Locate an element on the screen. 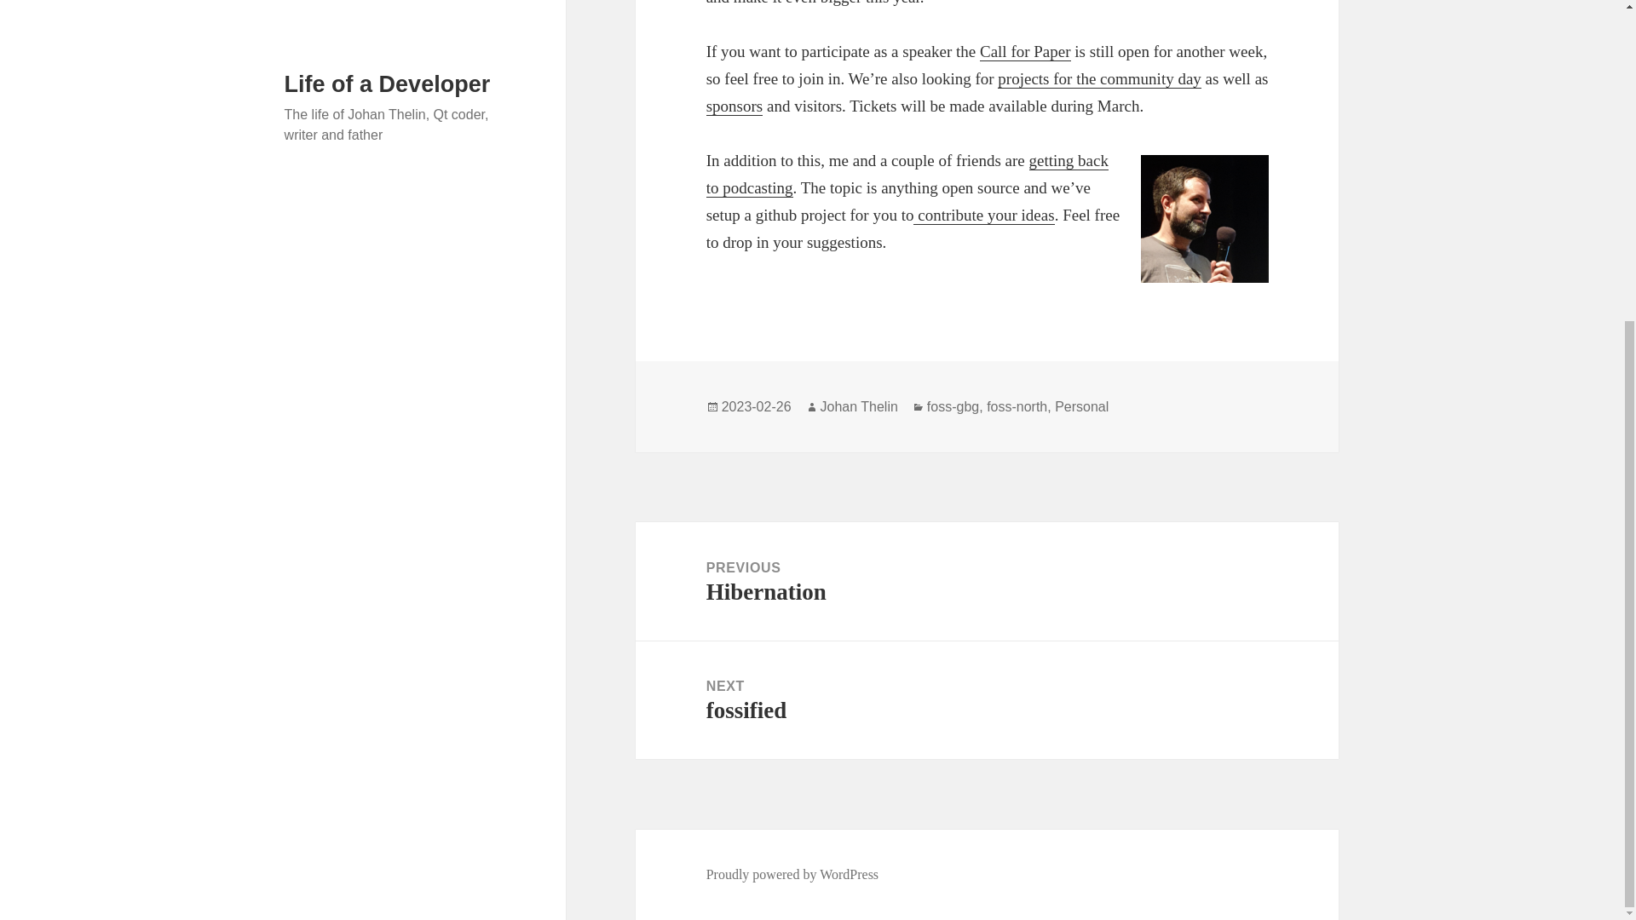  contribute your ideas is located at coordinates (987, 581).